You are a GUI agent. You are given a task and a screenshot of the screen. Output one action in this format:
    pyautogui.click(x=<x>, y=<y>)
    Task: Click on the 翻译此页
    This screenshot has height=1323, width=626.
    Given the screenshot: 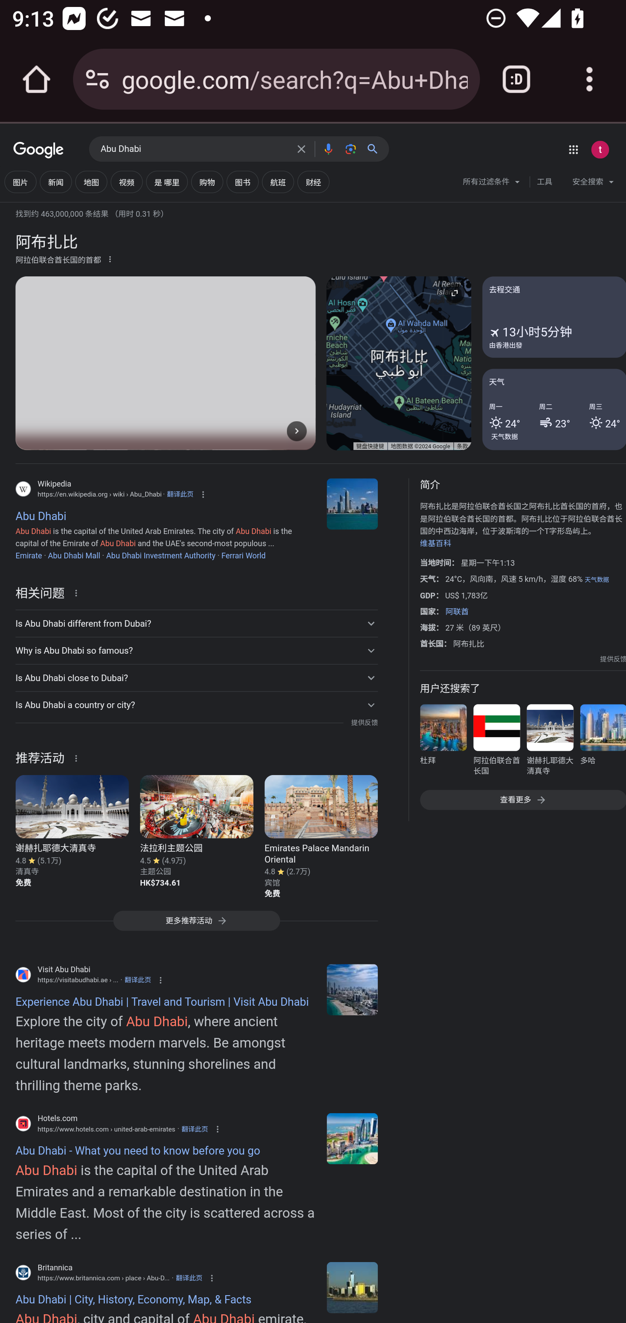 What is the action you would take?
    pyautogui.click(x=138, y=980)
    